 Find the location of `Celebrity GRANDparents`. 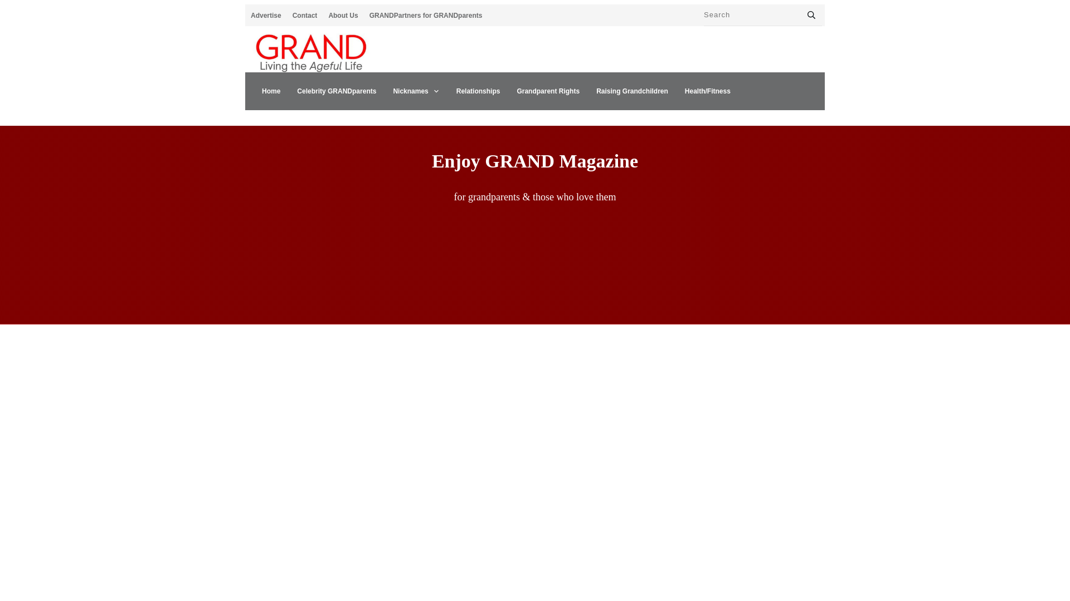

Celebrity GRANDparents is located at coordinates (337, 91).